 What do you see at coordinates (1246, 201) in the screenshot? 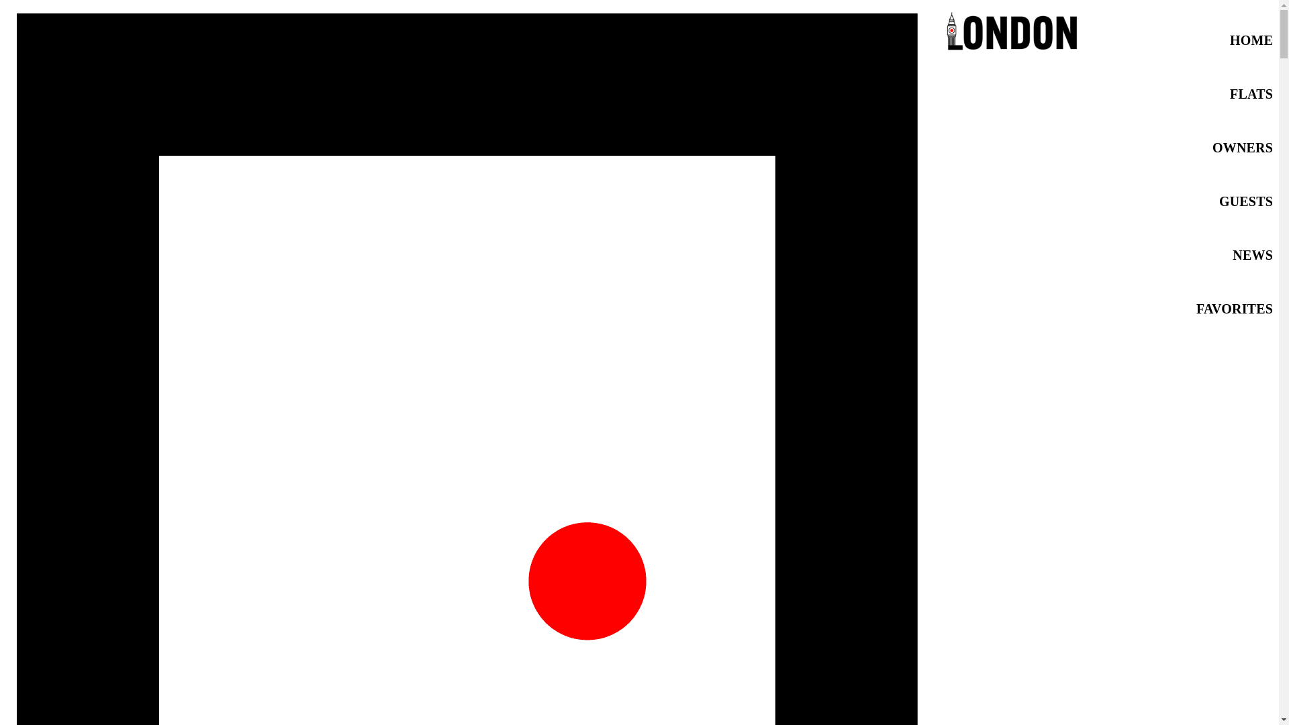
I see `GUESTS` at bounding box center [1246, 201].